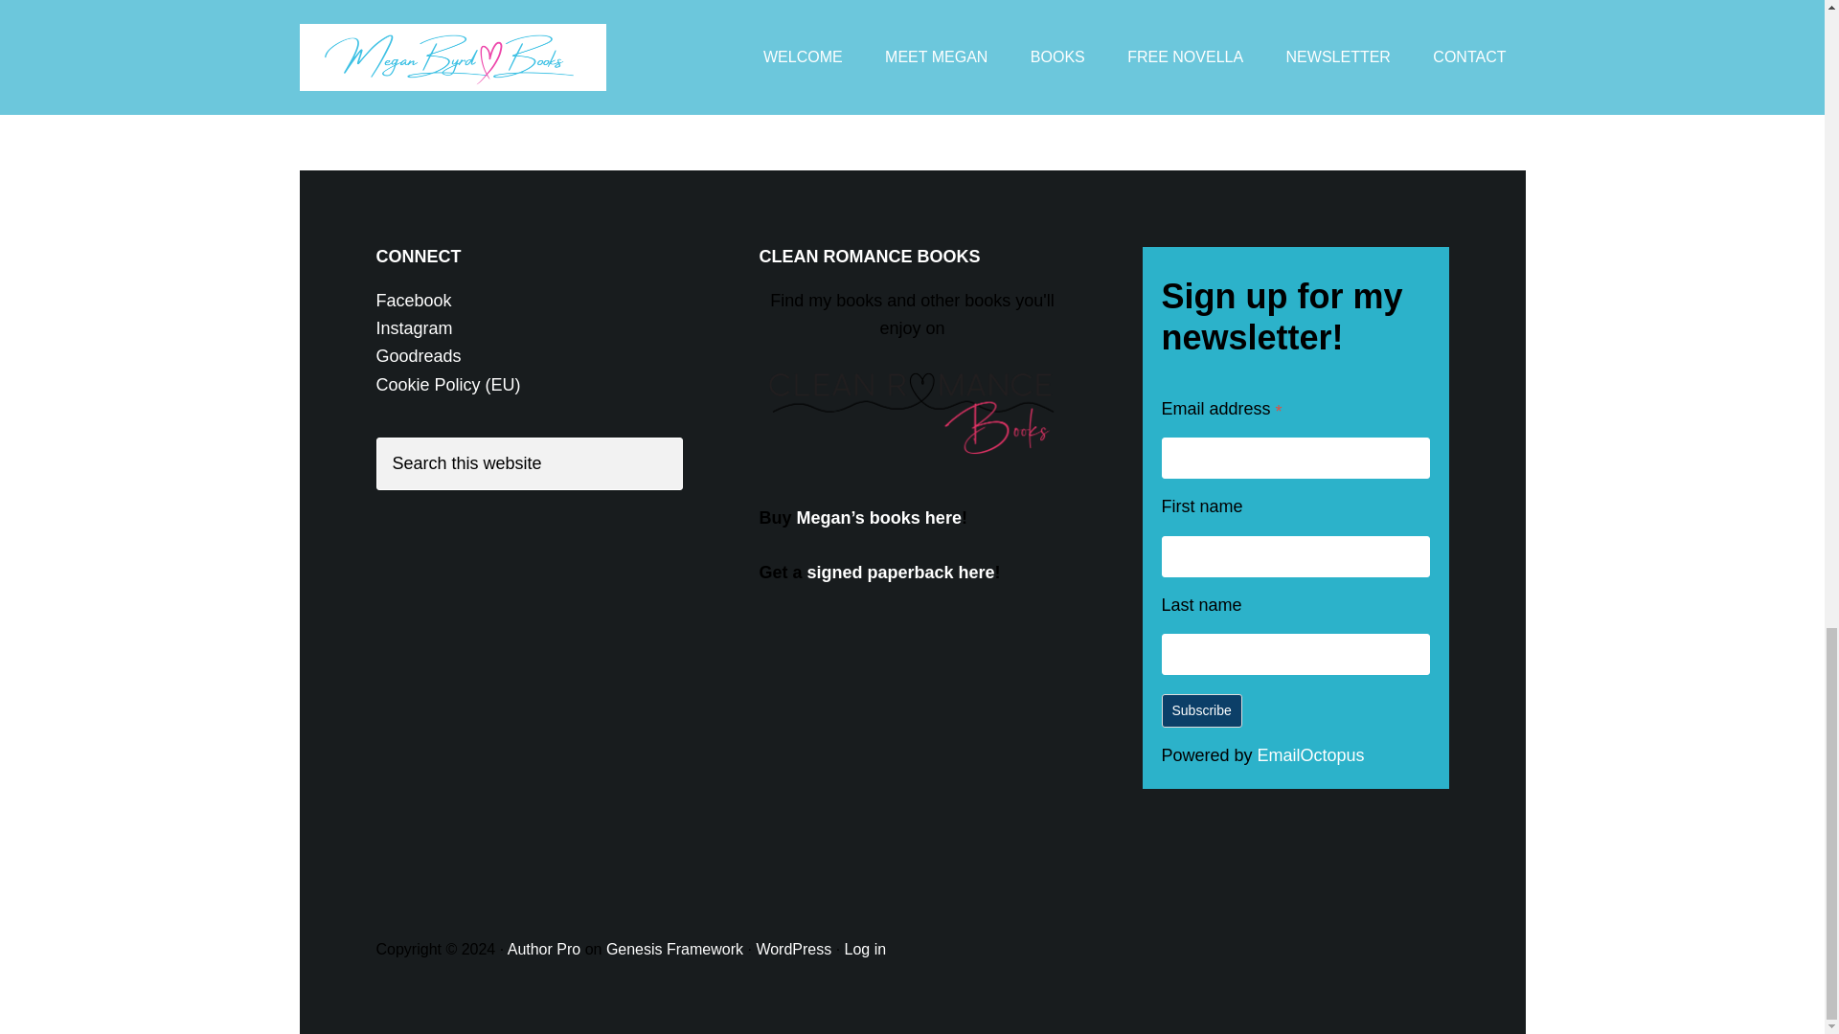 This screenshot has width=1839, height=1034. Describe the element at coordinates (412, 301) in the screenshot. I see `Facebook` at that location.